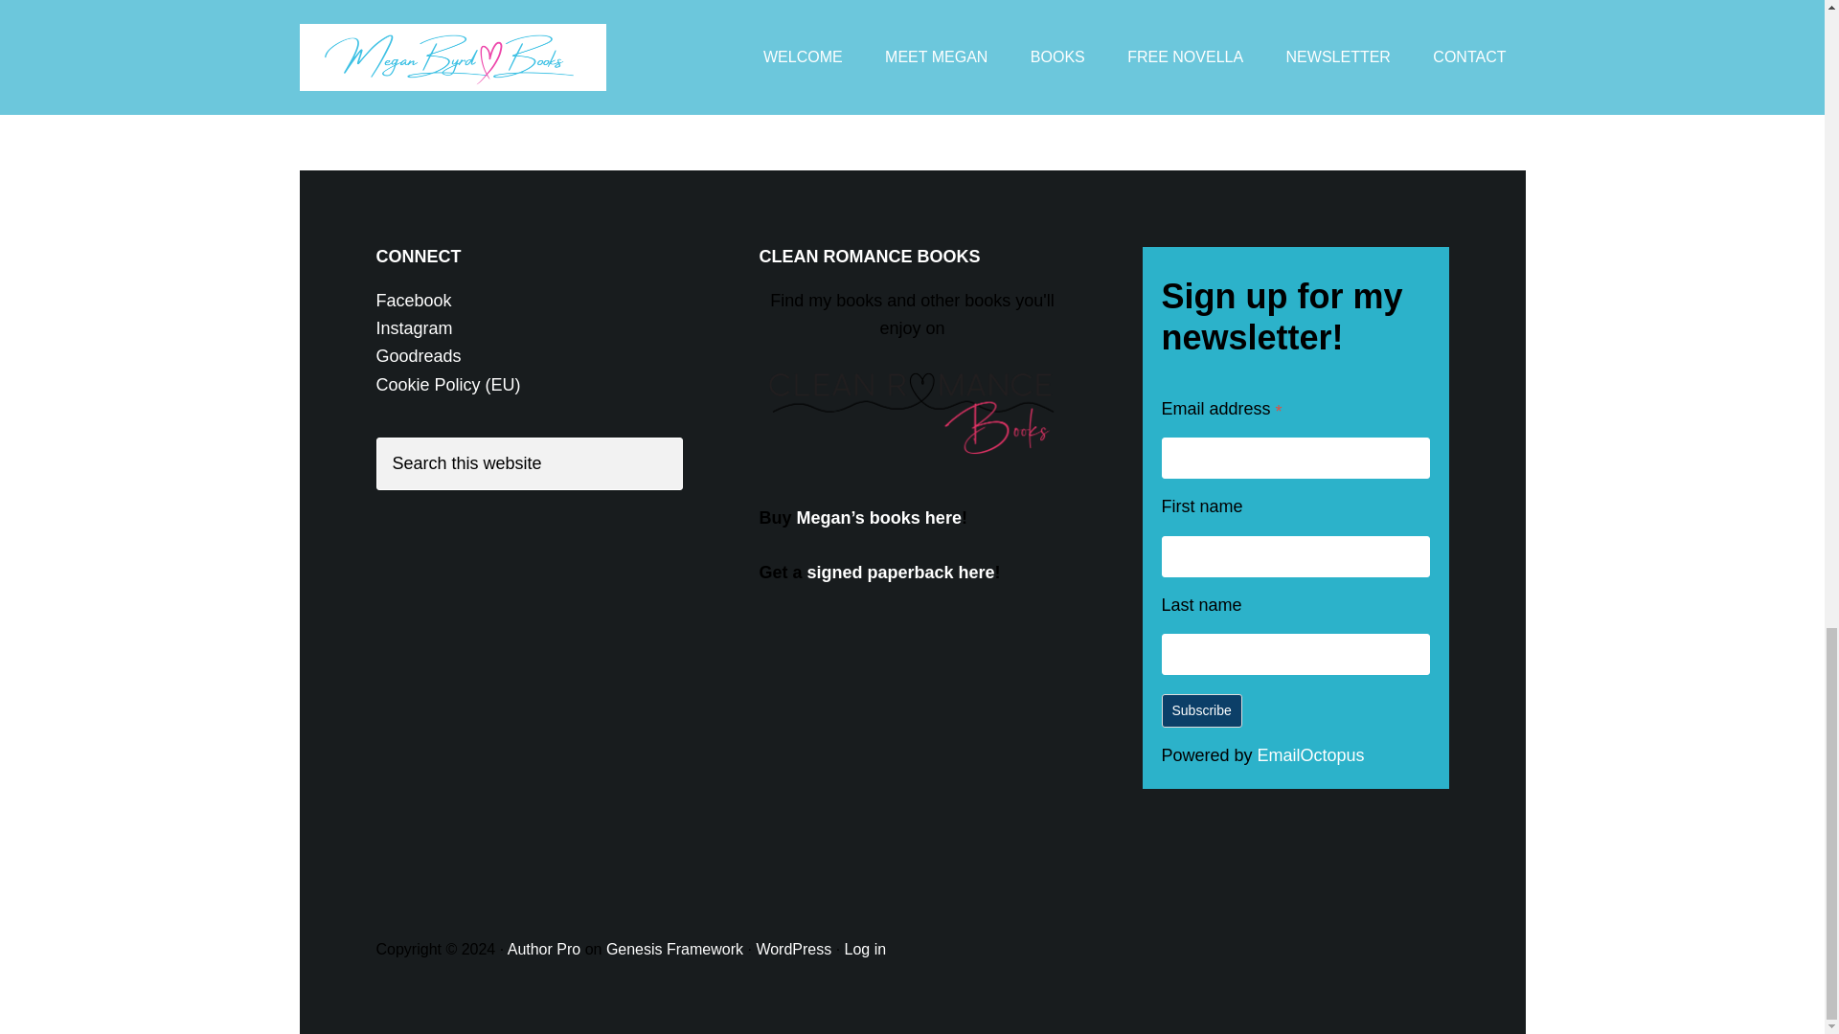 This screenshot has width=1839, height=1034. Describe the element at coordinates (412, 301) in the screenshot. I see `Facebook` at that location.